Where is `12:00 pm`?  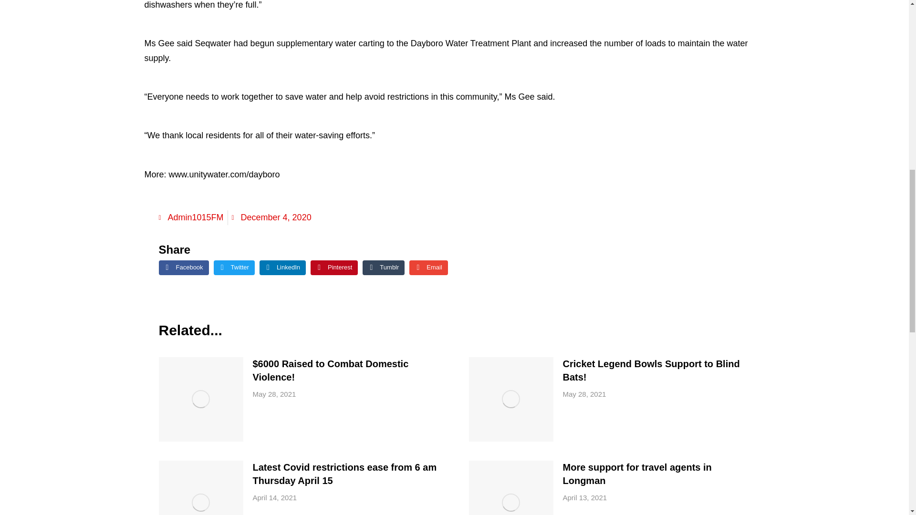
12:00 pm is located at coordinates (274, 394).